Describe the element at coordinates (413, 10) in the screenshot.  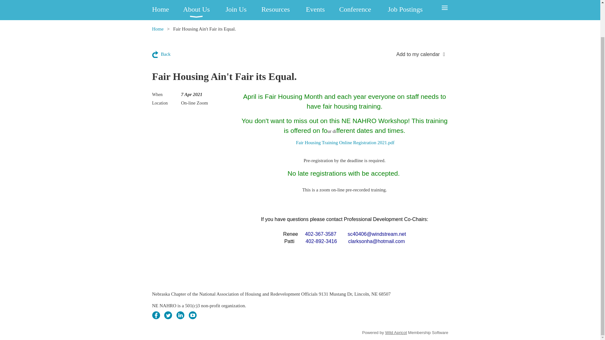
I see `Job Postings` at that location.